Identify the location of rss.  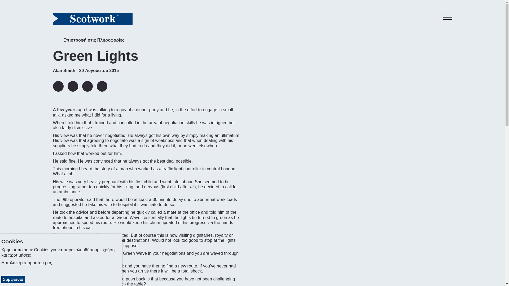
(102, 86).